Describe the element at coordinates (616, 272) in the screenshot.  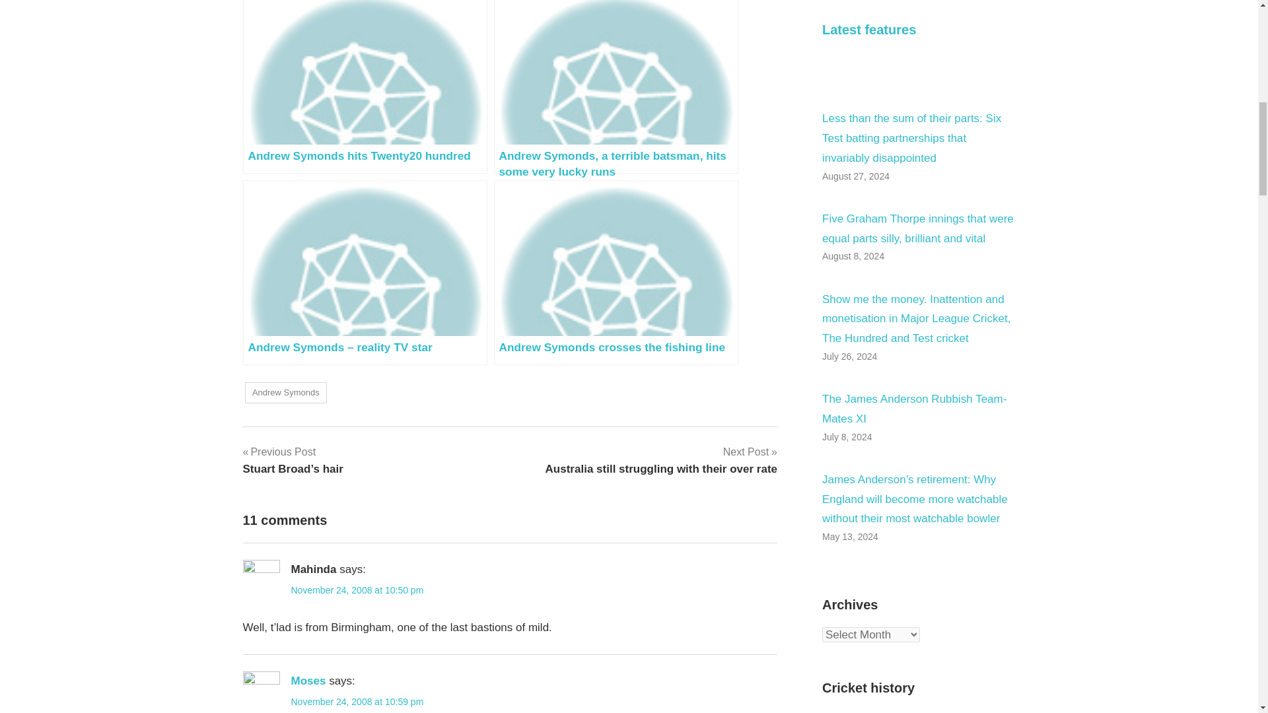
I see `November 24, 2008 at 10:59 pm` at that location.